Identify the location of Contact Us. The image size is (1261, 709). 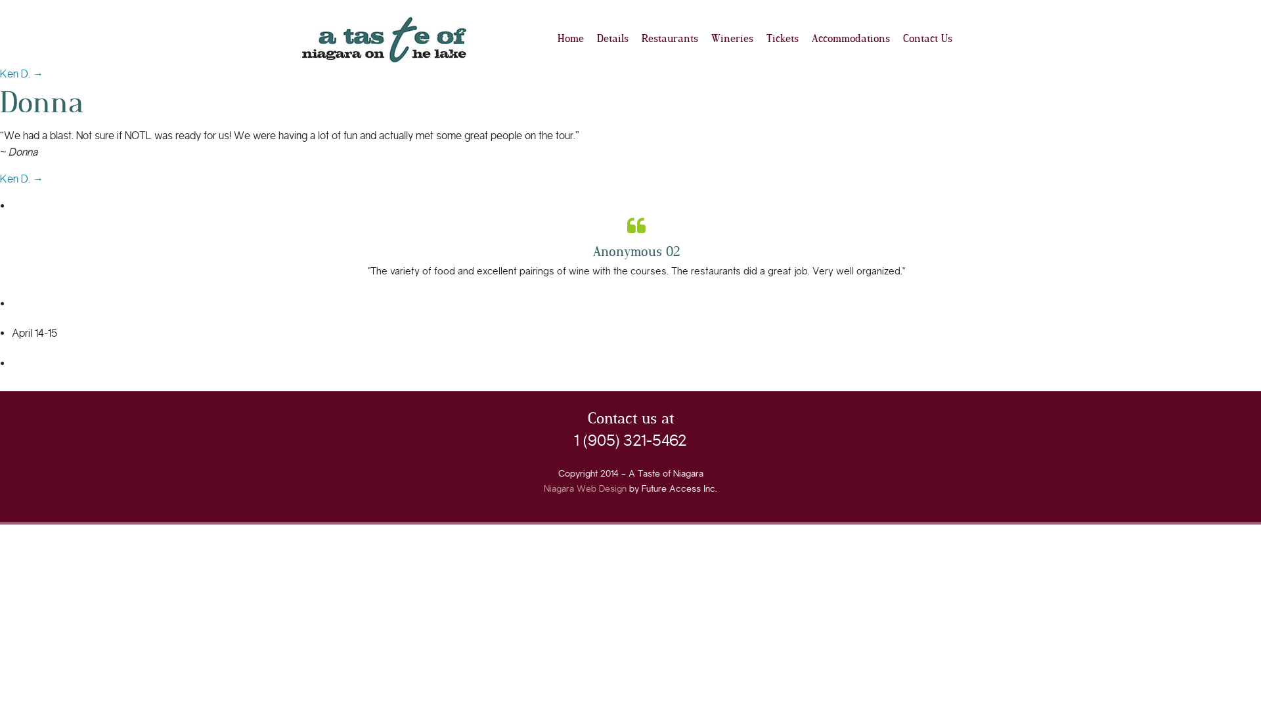
(927, 38).